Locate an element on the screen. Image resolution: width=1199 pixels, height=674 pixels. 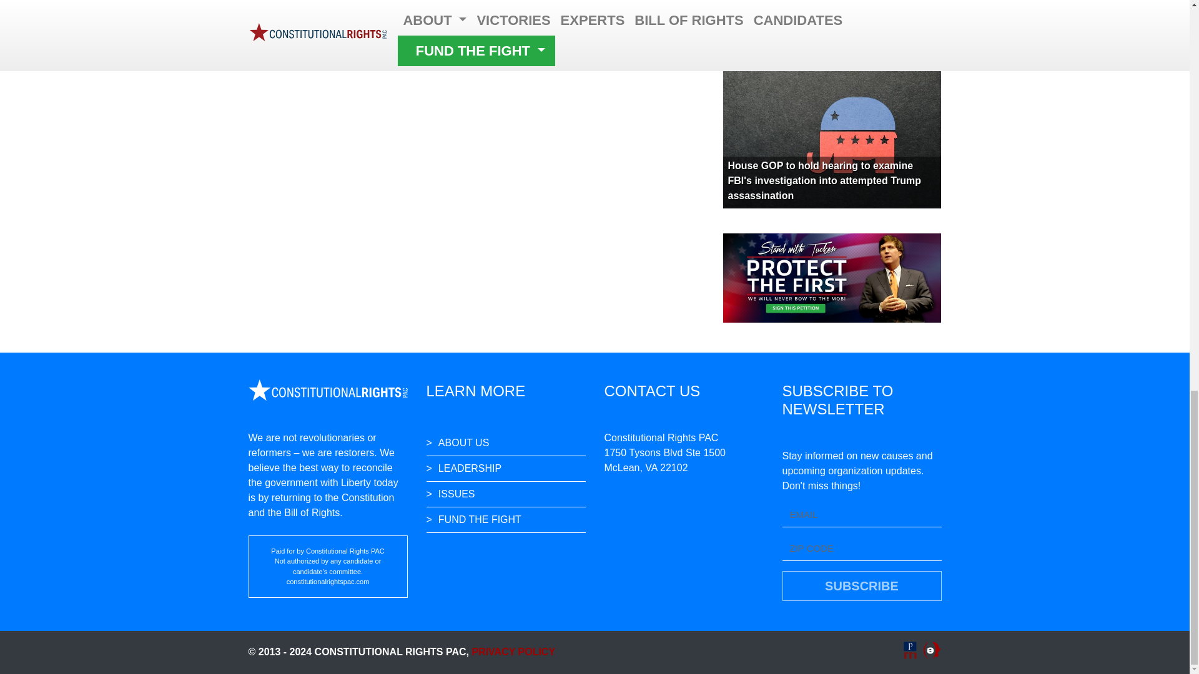
LEADERSHIP is located at coordinates (505, 469).